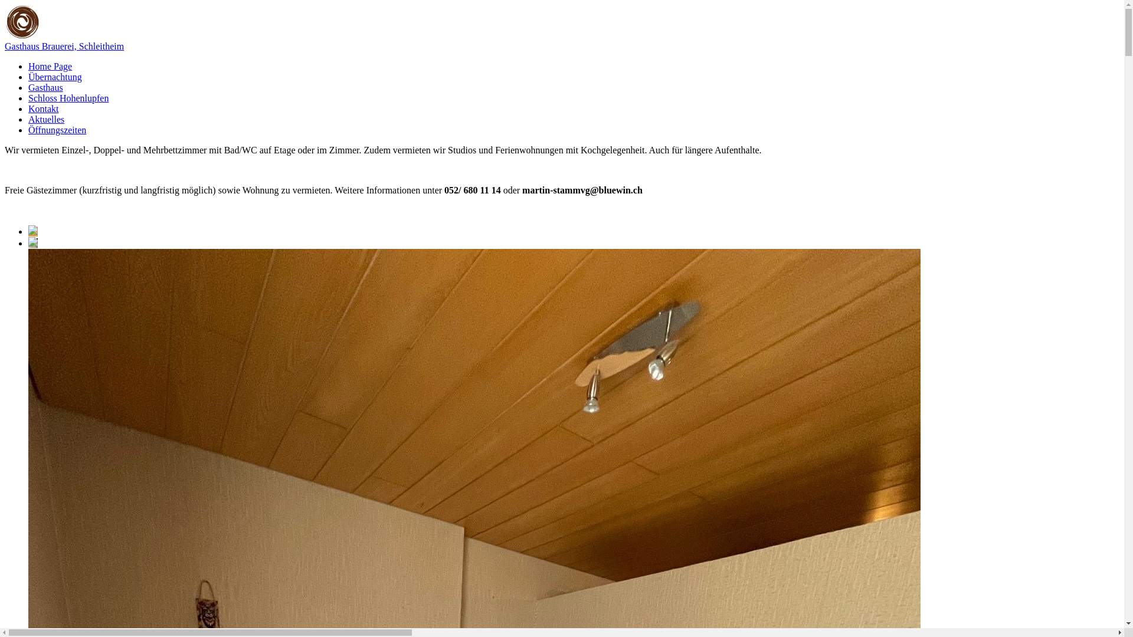 The image size is (1133, 637). I want to click on Schloss Hohenlupfen, so click(68, 98).